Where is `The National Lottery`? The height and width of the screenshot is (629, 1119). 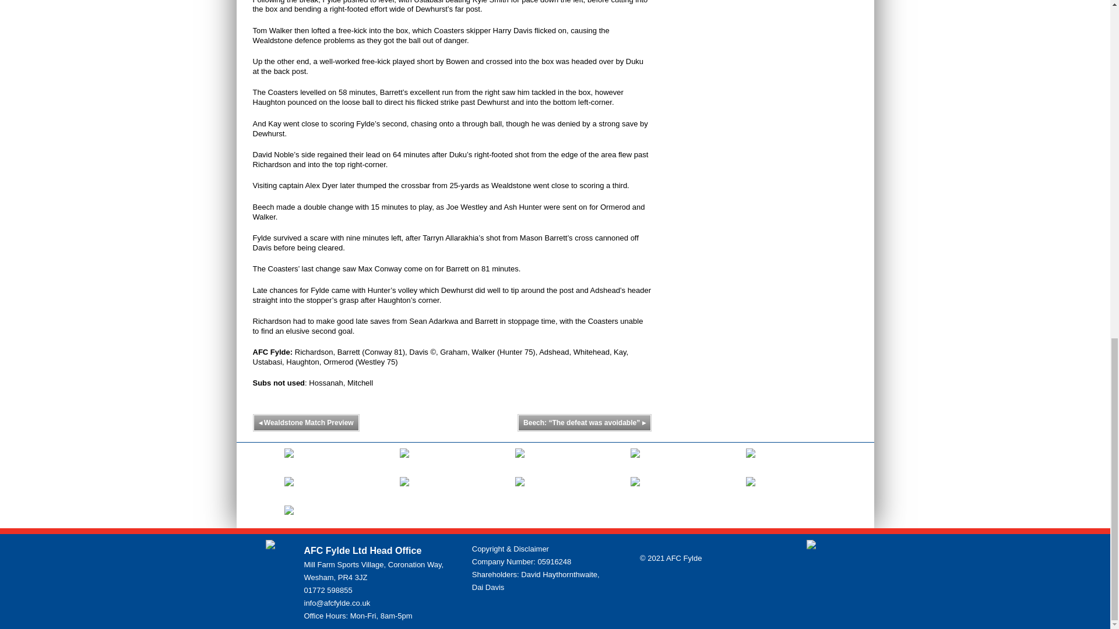 The National Lottery is located at coordinates (751, 489).